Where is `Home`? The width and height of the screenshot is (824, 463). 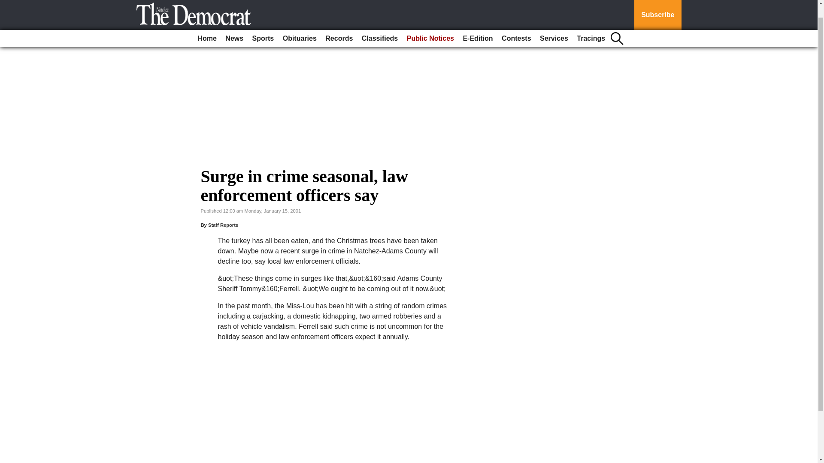 Home is located at coordinates (207, 25).